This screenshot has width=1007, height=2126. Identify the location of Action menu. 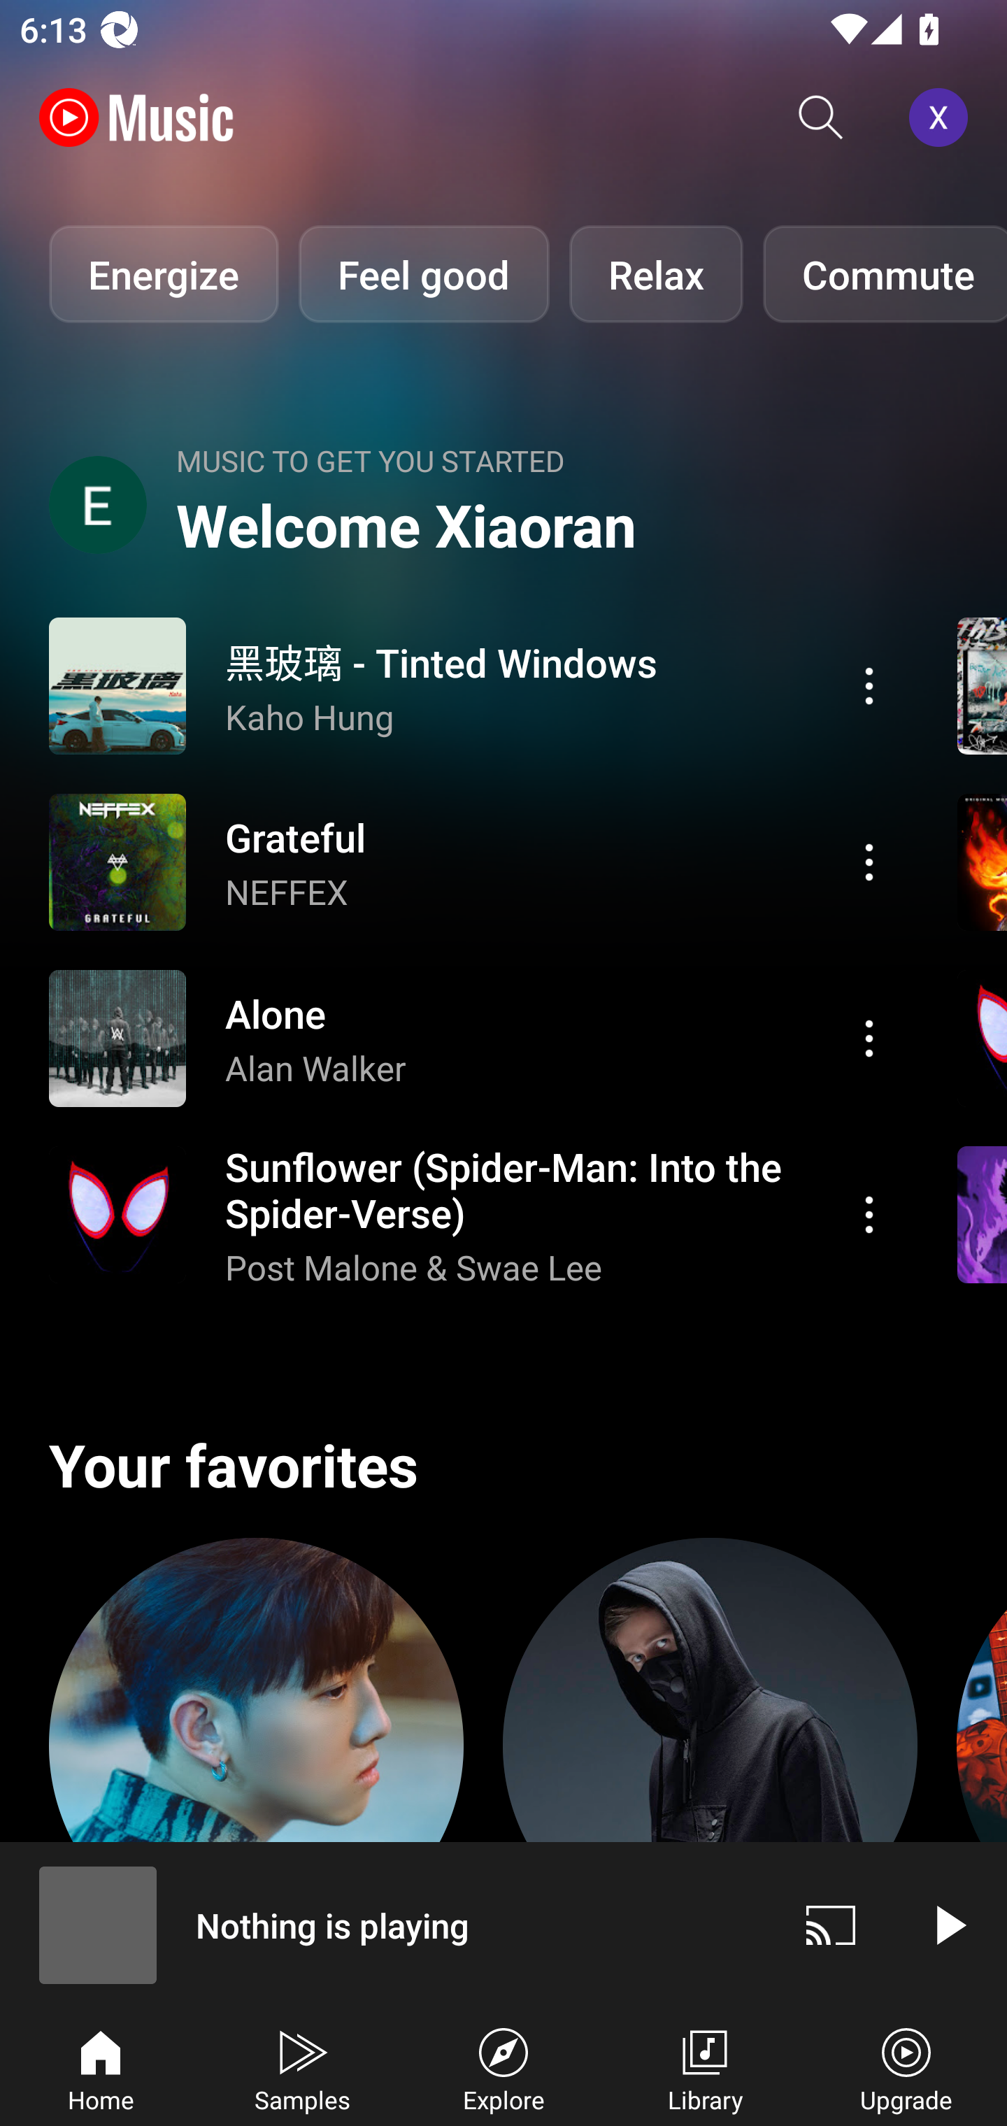
(473, 1215).